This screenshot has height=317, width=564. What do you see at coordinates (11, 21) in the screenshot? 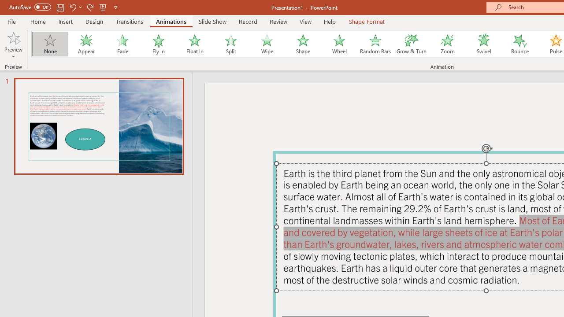
I see `File Tab` at bounding box center [11, 21].